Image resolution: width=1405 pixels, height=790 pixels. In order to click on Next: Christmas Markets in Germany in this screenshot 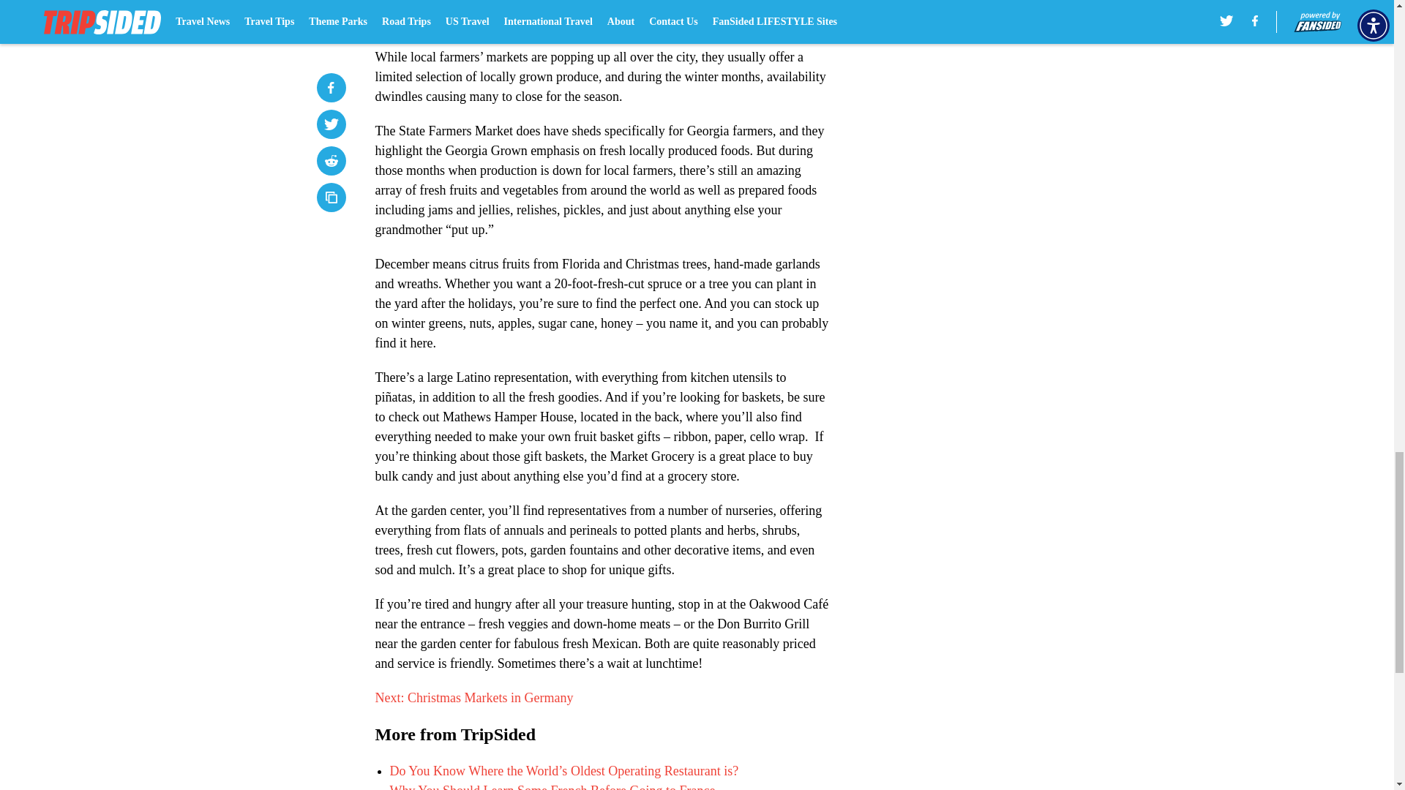, I will do `click(474, 698)`.